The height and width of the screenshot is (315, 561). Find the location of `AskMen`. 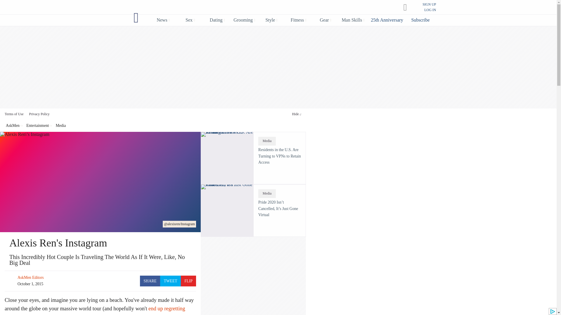

AskMen is located at coordinates (272, 8).